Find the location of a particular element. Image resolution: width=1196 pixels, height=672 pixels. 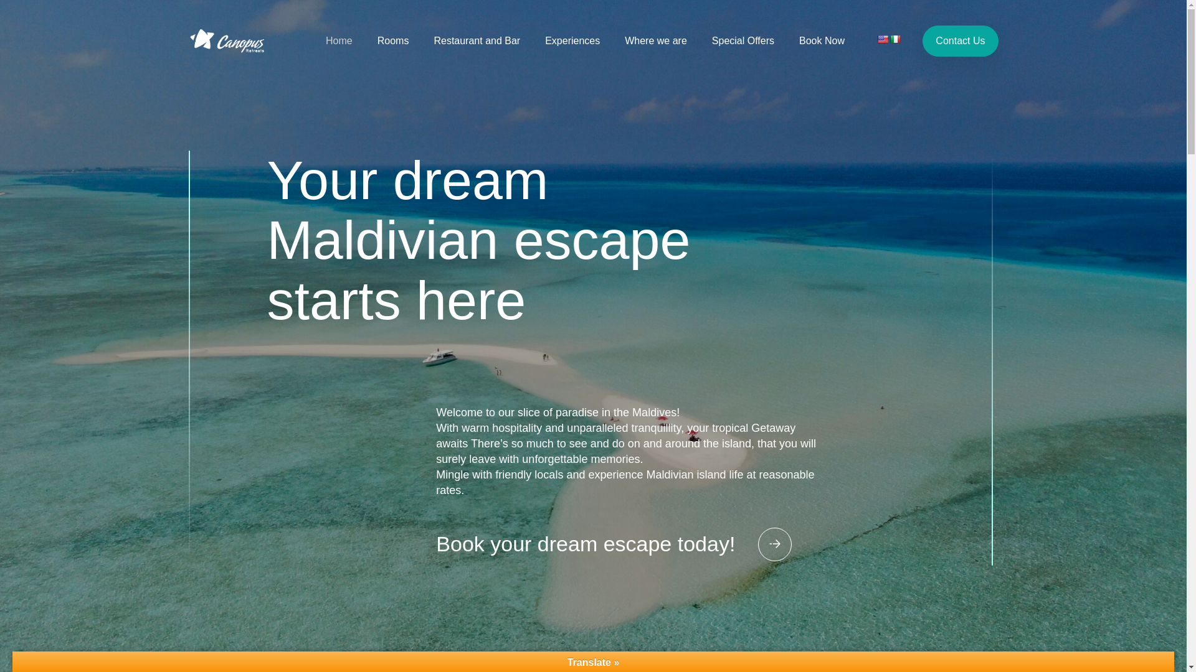

Rooms is located at coordinates (393, 40).